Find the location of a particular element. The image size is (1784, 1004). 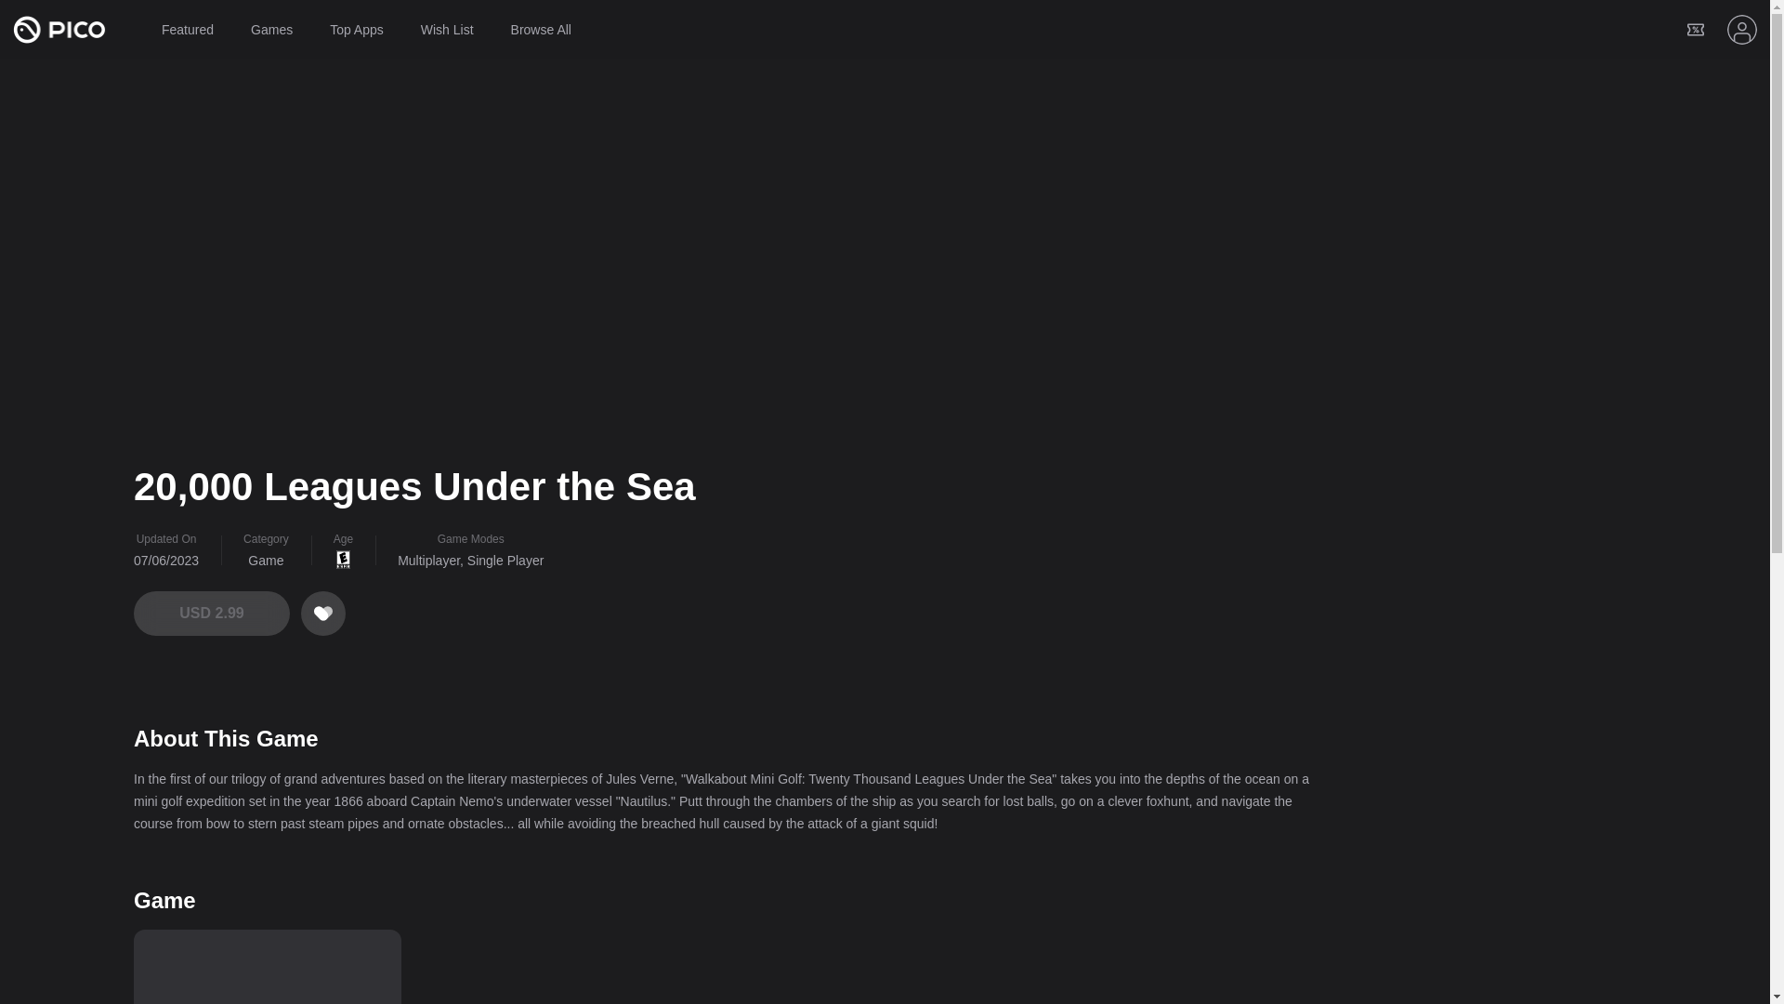

Games is located at coordinates (271, 30).